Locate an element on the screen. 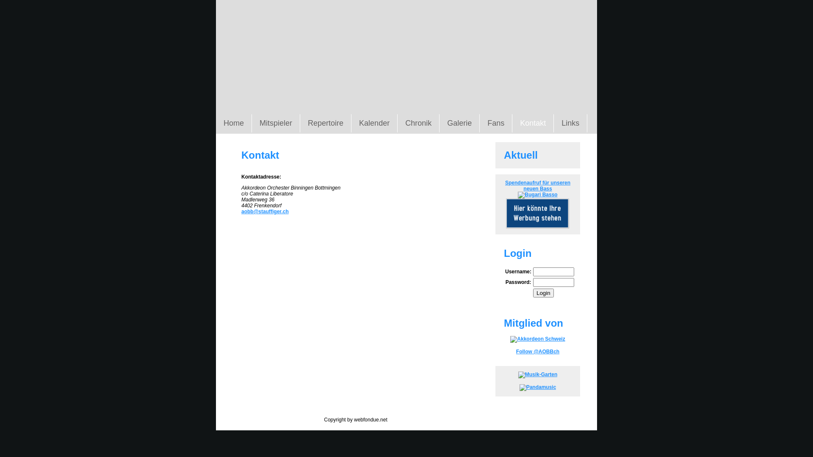  Login is located at coordinates (544, 293).